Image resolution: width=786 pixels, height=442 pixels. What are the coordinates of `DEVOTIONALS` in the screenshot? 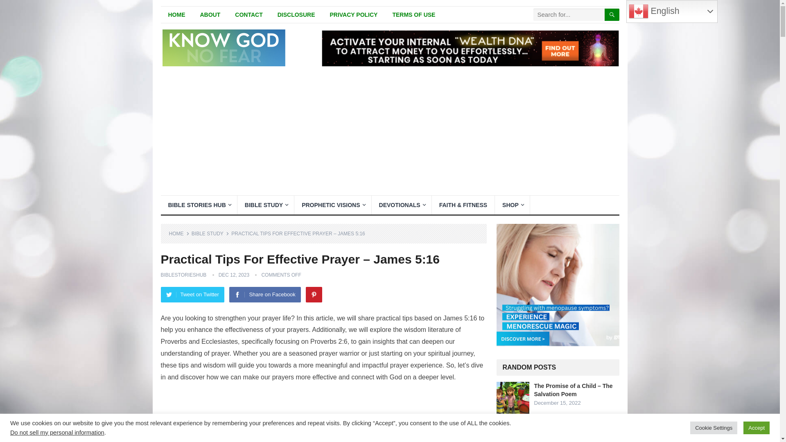 It's located at (402, 205).